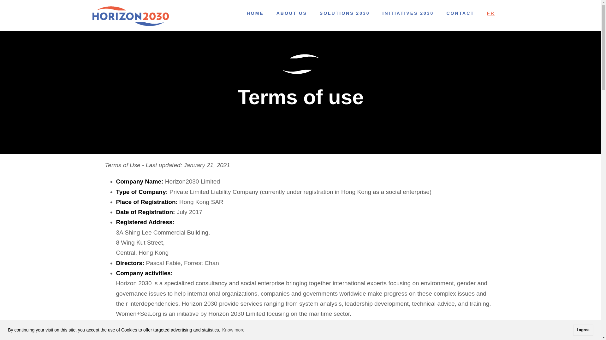 The height and width of the screenshot is (340, 606). Describe the element at coordinates (130, 16) in the screenshot. I see `mobile-logo` at that location.